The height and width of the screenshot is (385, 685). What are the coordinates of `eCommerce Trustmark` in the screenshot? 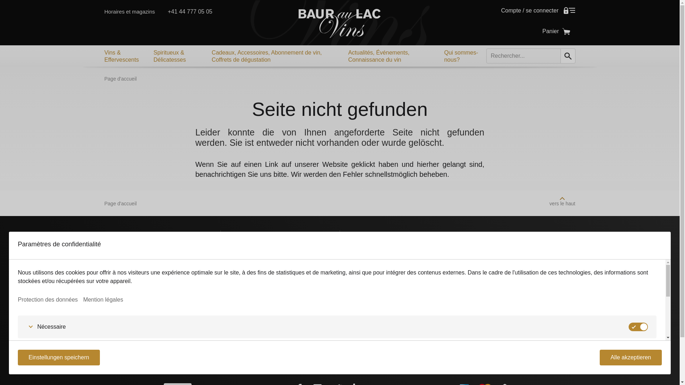 It's located at (460, 337).